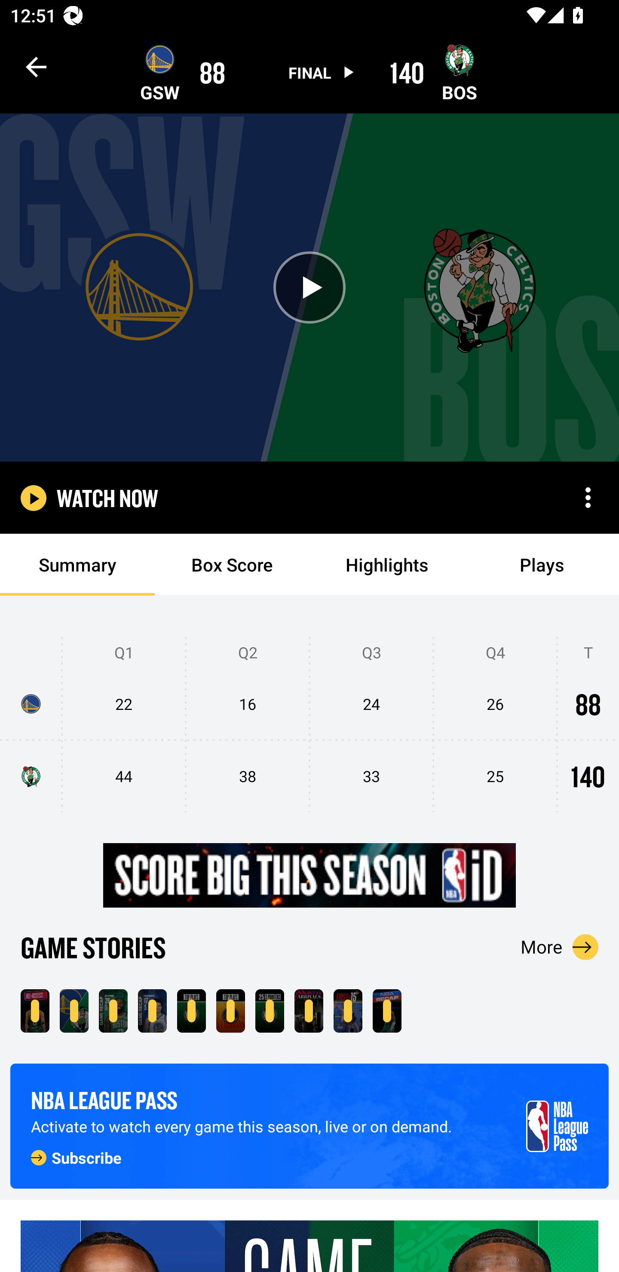 The image size is (619, 1272). What do you see at coordinates (560, 947) in the screenshot?
I see `More` at bounding box center [560, 947].